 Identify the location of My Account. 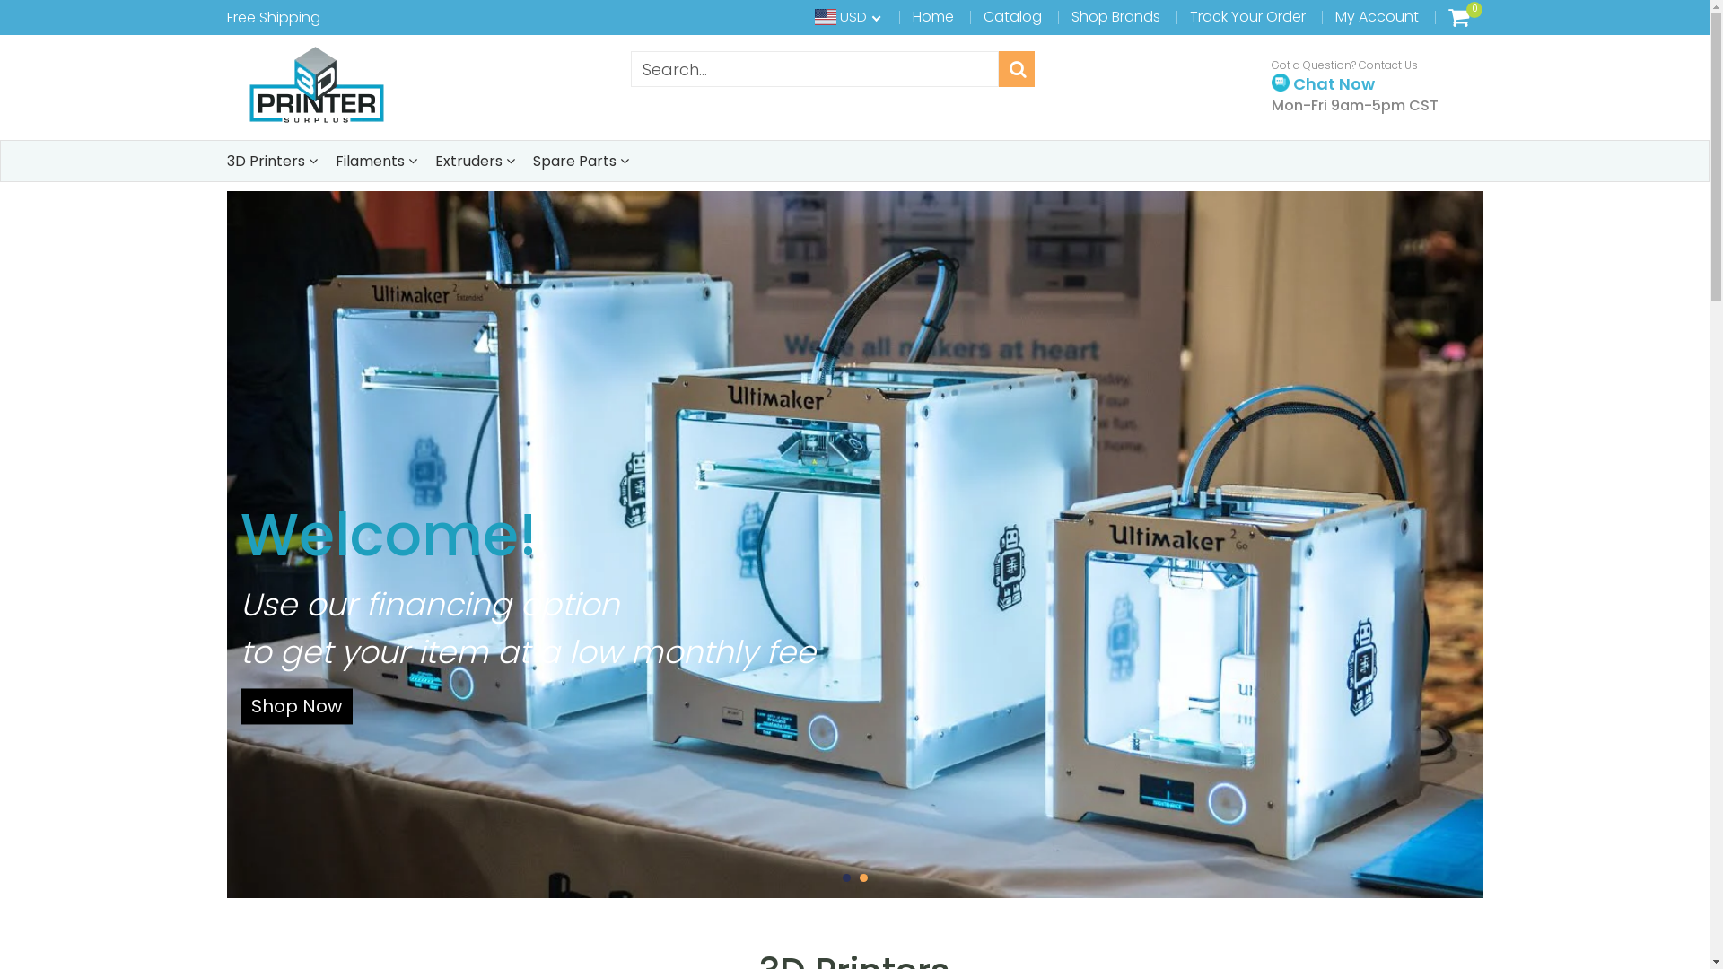
(1377, 16).